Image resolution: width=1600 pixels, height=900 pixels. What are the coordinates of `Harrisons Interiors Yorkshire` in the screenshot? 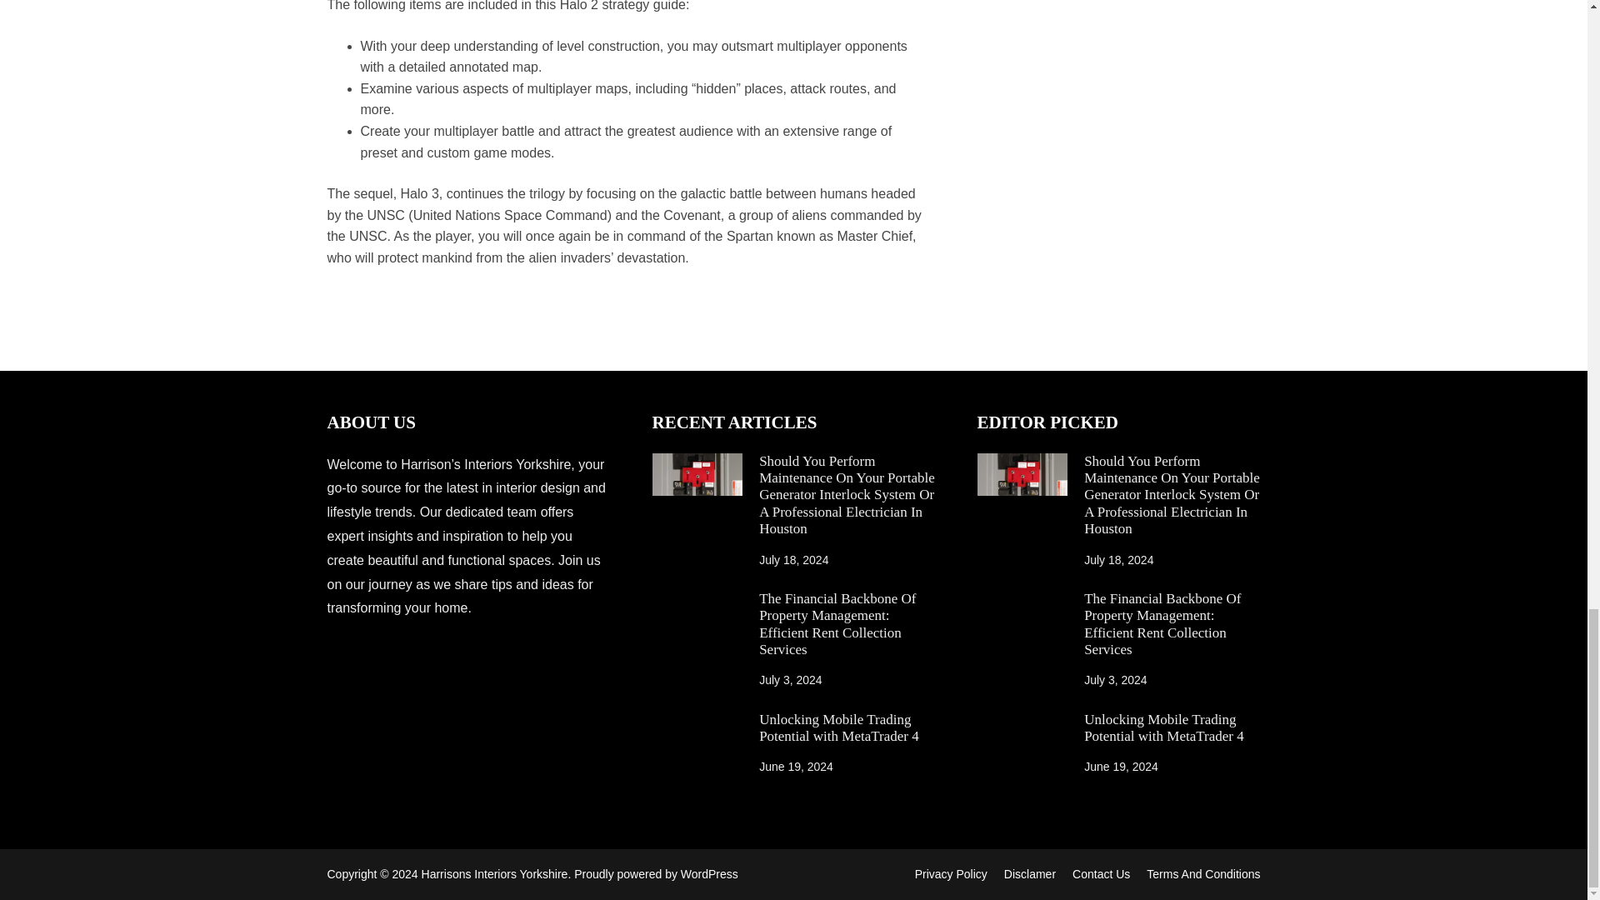 It's located at (495, 874).